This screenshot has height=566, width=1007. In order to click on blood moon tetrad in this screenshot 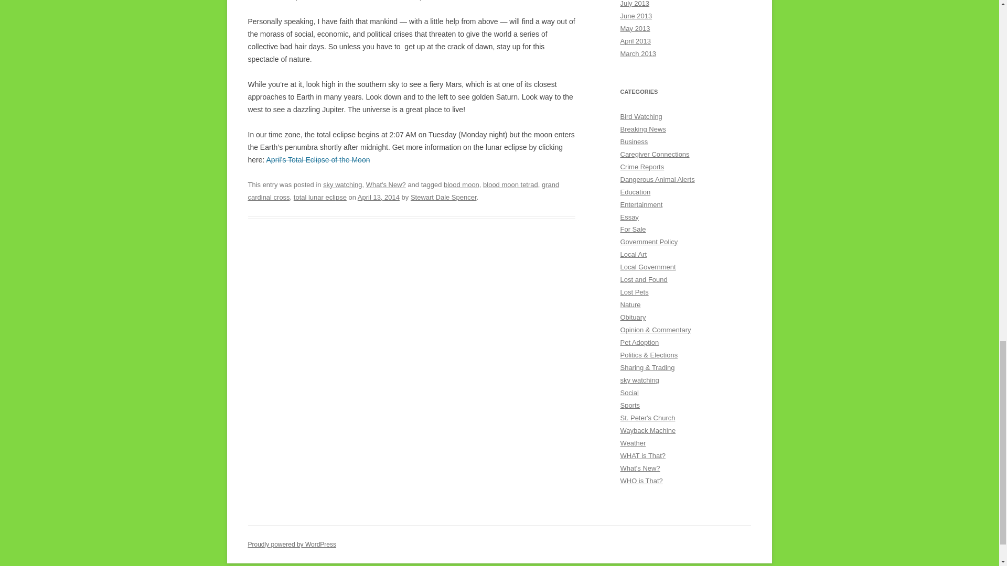, I will do `click(510, 184)`.